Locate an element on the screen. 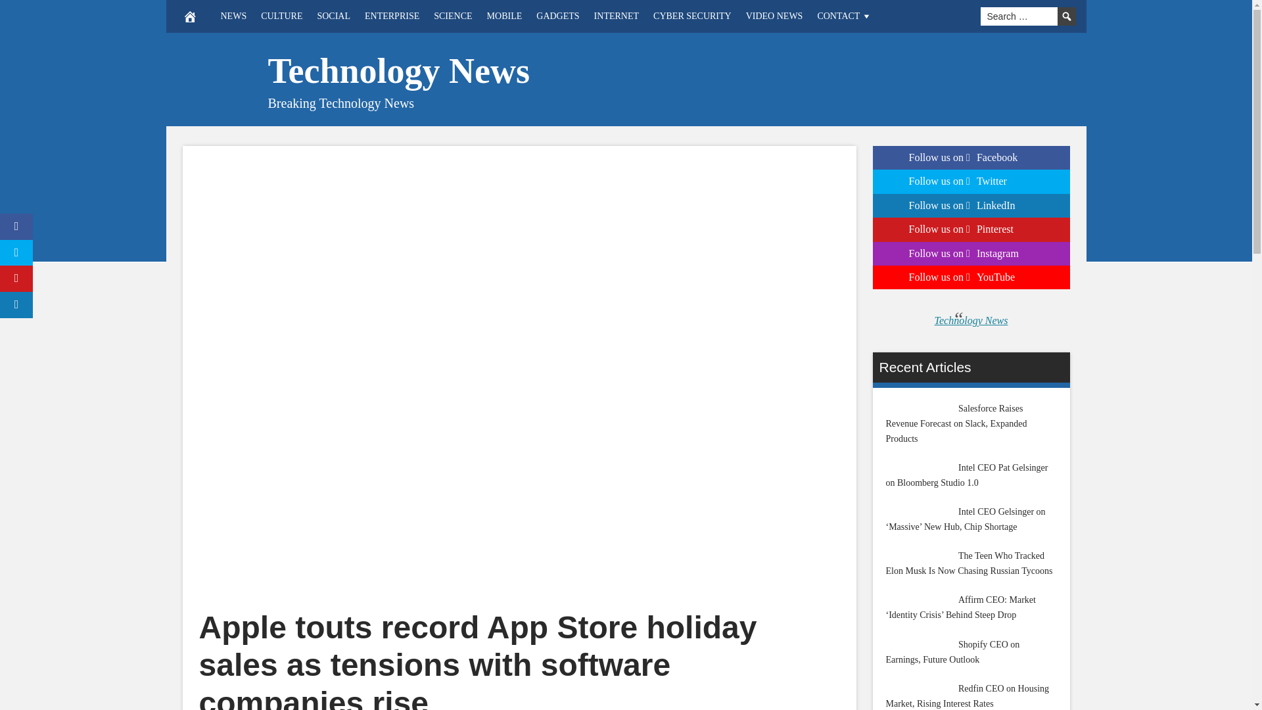 This screenshot has height=710, width=1262. CONTACT is located at coordinates (845, 16).